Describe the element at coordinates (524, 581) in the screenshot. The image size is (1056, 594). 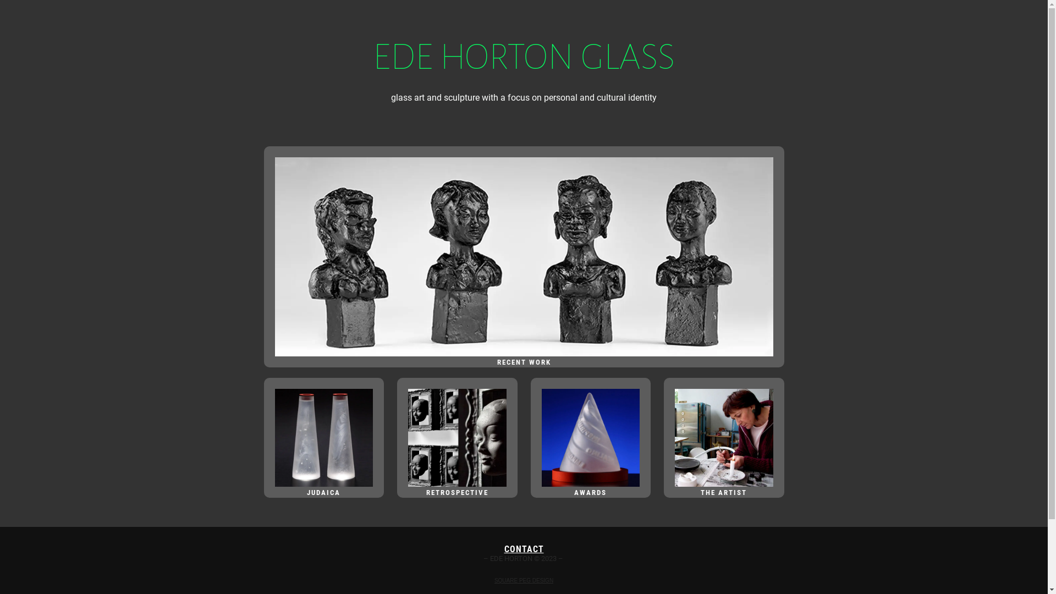
I see `SQUARE PEG DESIGN` at that location.